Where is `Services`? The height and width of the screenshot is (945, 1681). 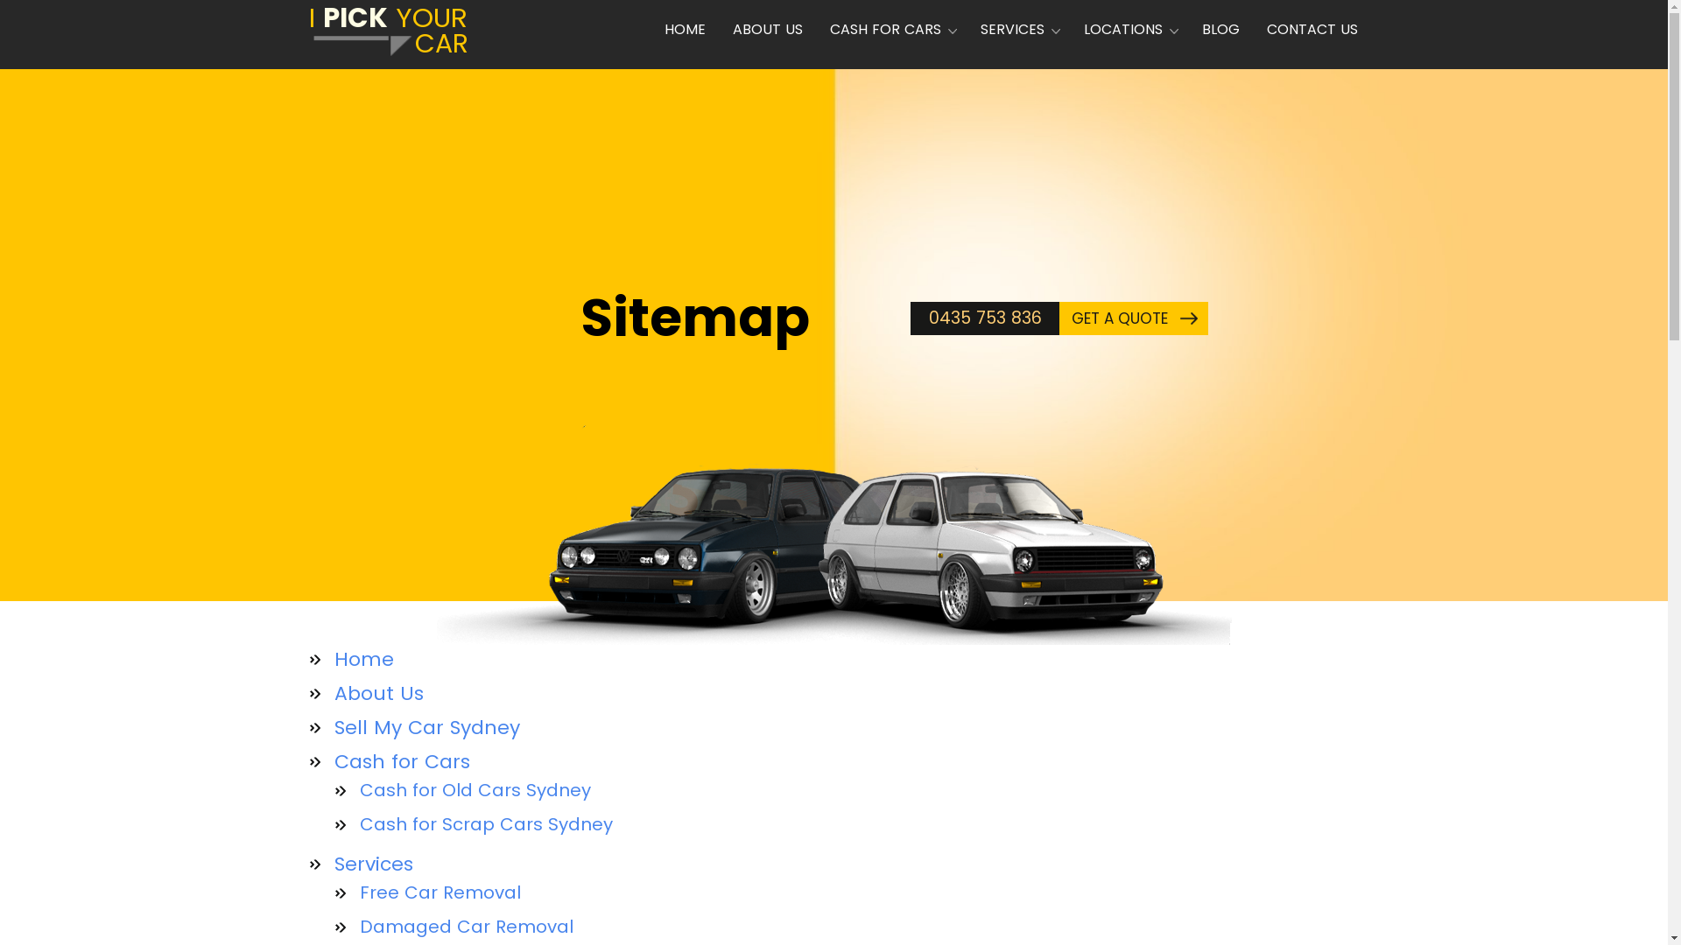 Services is located at coordinates (385, 864).